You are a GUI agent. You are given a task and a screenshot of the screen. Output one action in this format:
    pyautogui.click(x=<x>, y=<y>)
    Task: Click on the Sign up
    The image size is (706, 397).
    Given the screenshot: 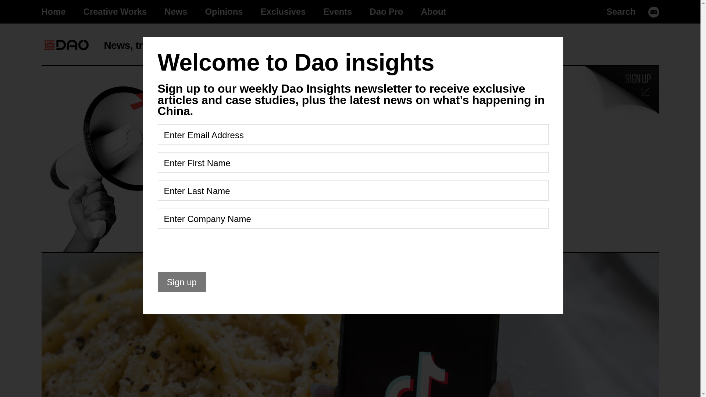 What is the action you would take?
    pyautogui.click(x=464, y=154)
    